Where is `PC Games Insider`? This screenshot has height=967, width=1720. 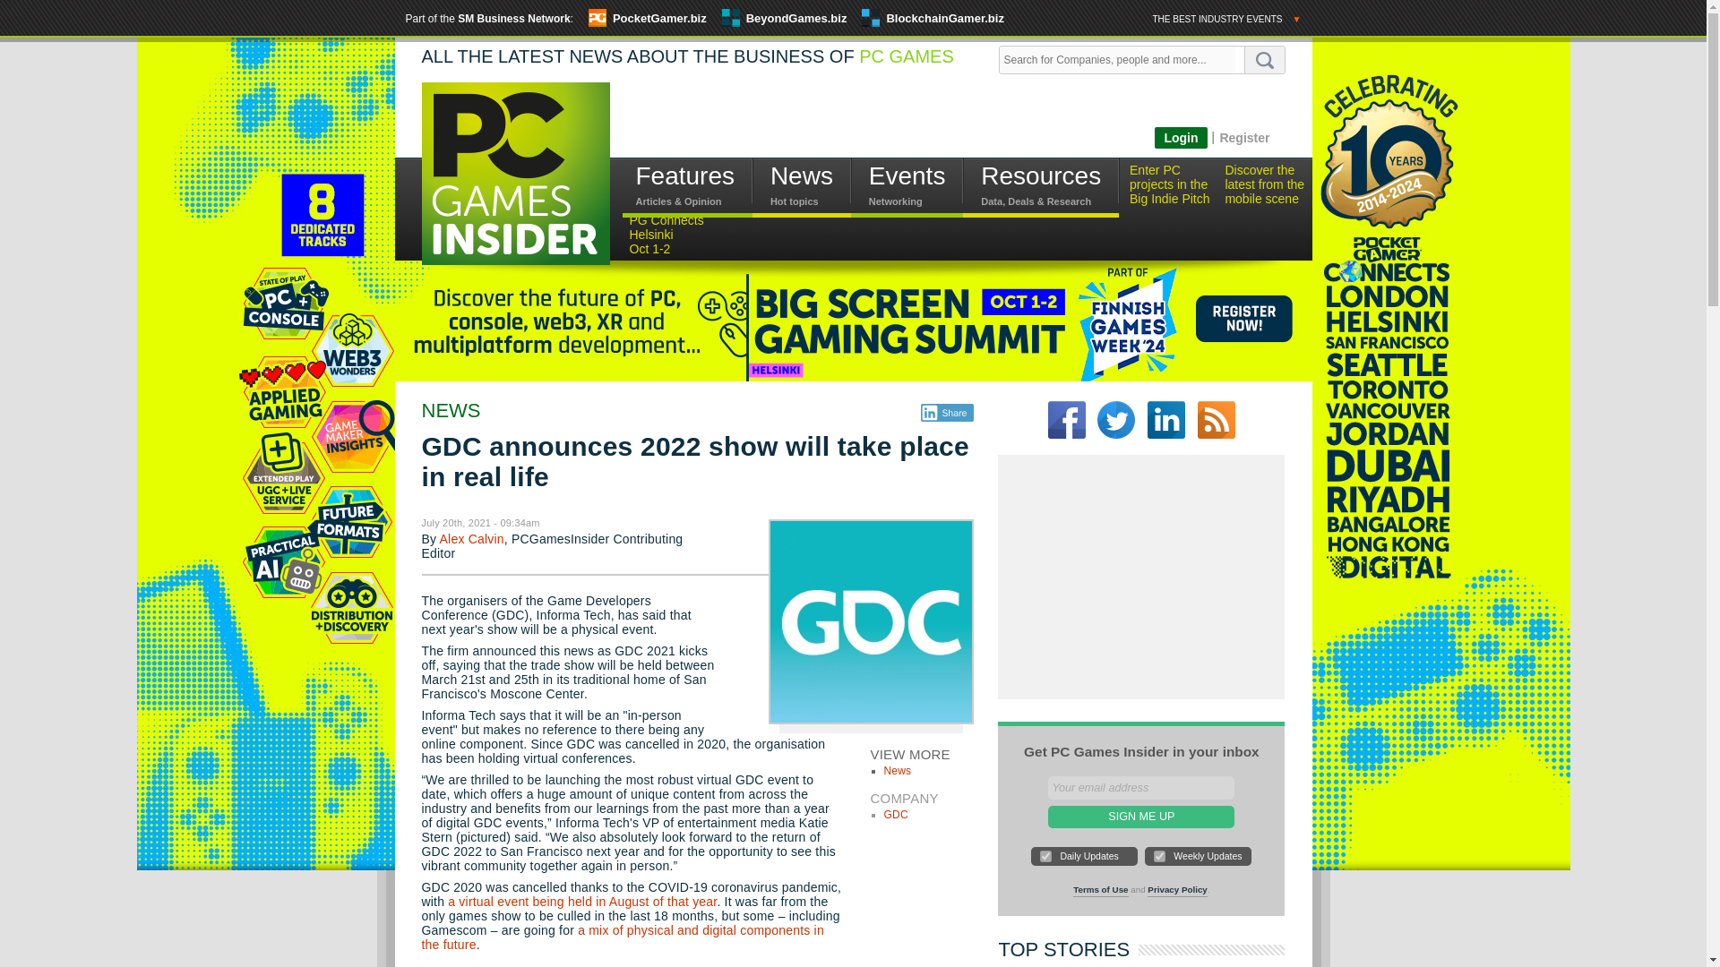 PC Games Insider is located at coordinates (514, 188).